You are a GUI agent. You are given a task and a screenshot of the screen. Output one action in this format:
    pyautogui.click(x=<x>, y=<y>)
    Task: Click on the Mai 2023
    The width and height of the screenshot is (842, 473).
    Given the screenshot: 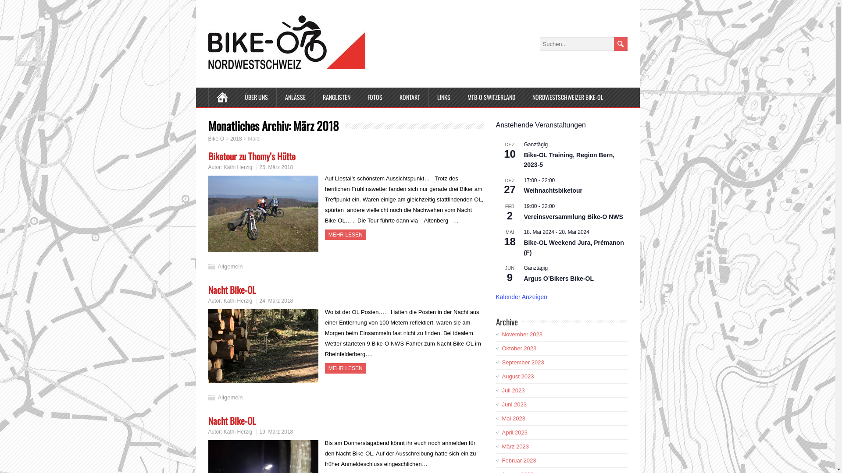 What is the action you would take?
    pyautogui.click(x=513, y=419)
    